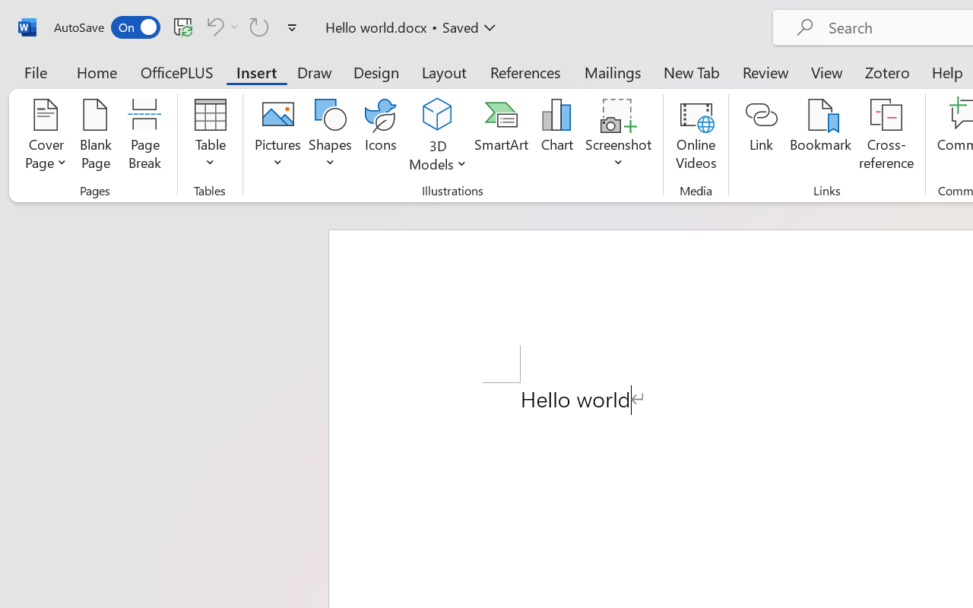  I want to click on Design, so click(376, 71).